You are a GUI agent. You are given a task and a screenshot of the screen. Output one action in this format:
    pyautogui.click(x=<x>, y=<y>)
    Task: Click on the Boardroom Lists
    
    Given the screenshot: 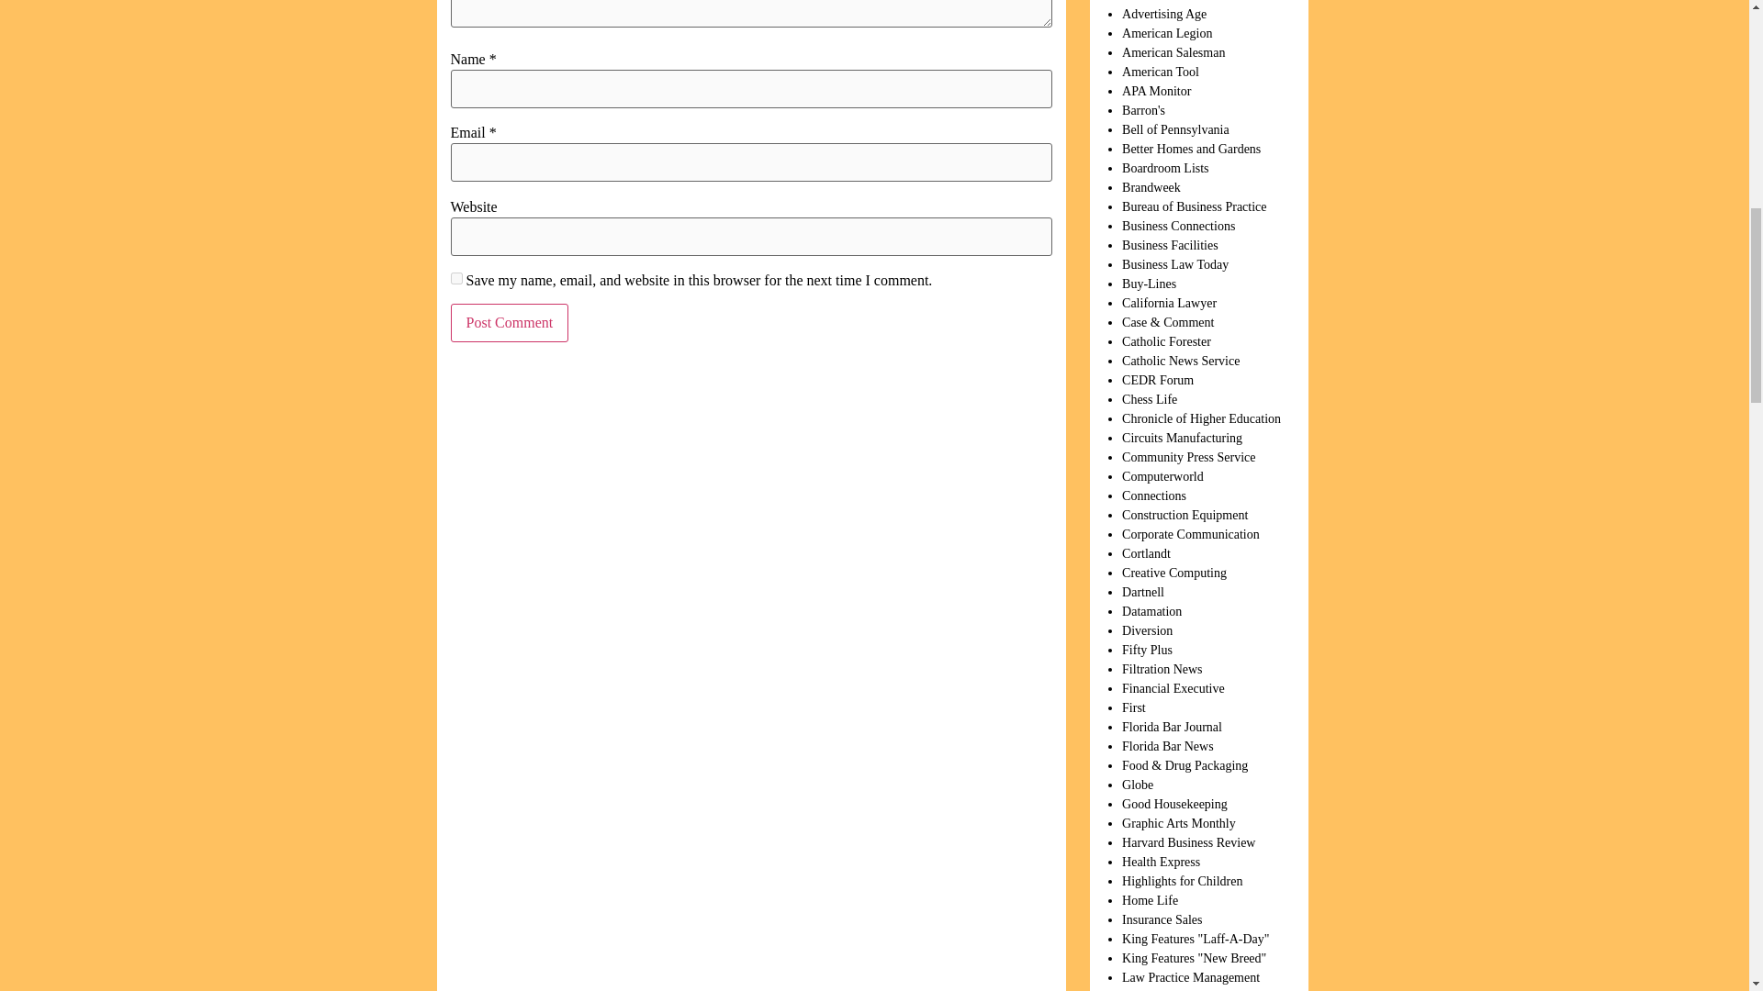 What is the action you would take?
    pyautogui.click(x=1165, y=169)
    